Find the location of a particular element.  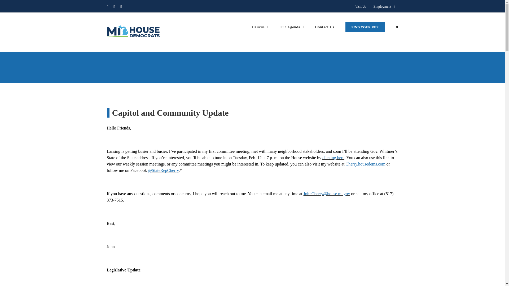

Visit Us is located at coordinates (361, 7).